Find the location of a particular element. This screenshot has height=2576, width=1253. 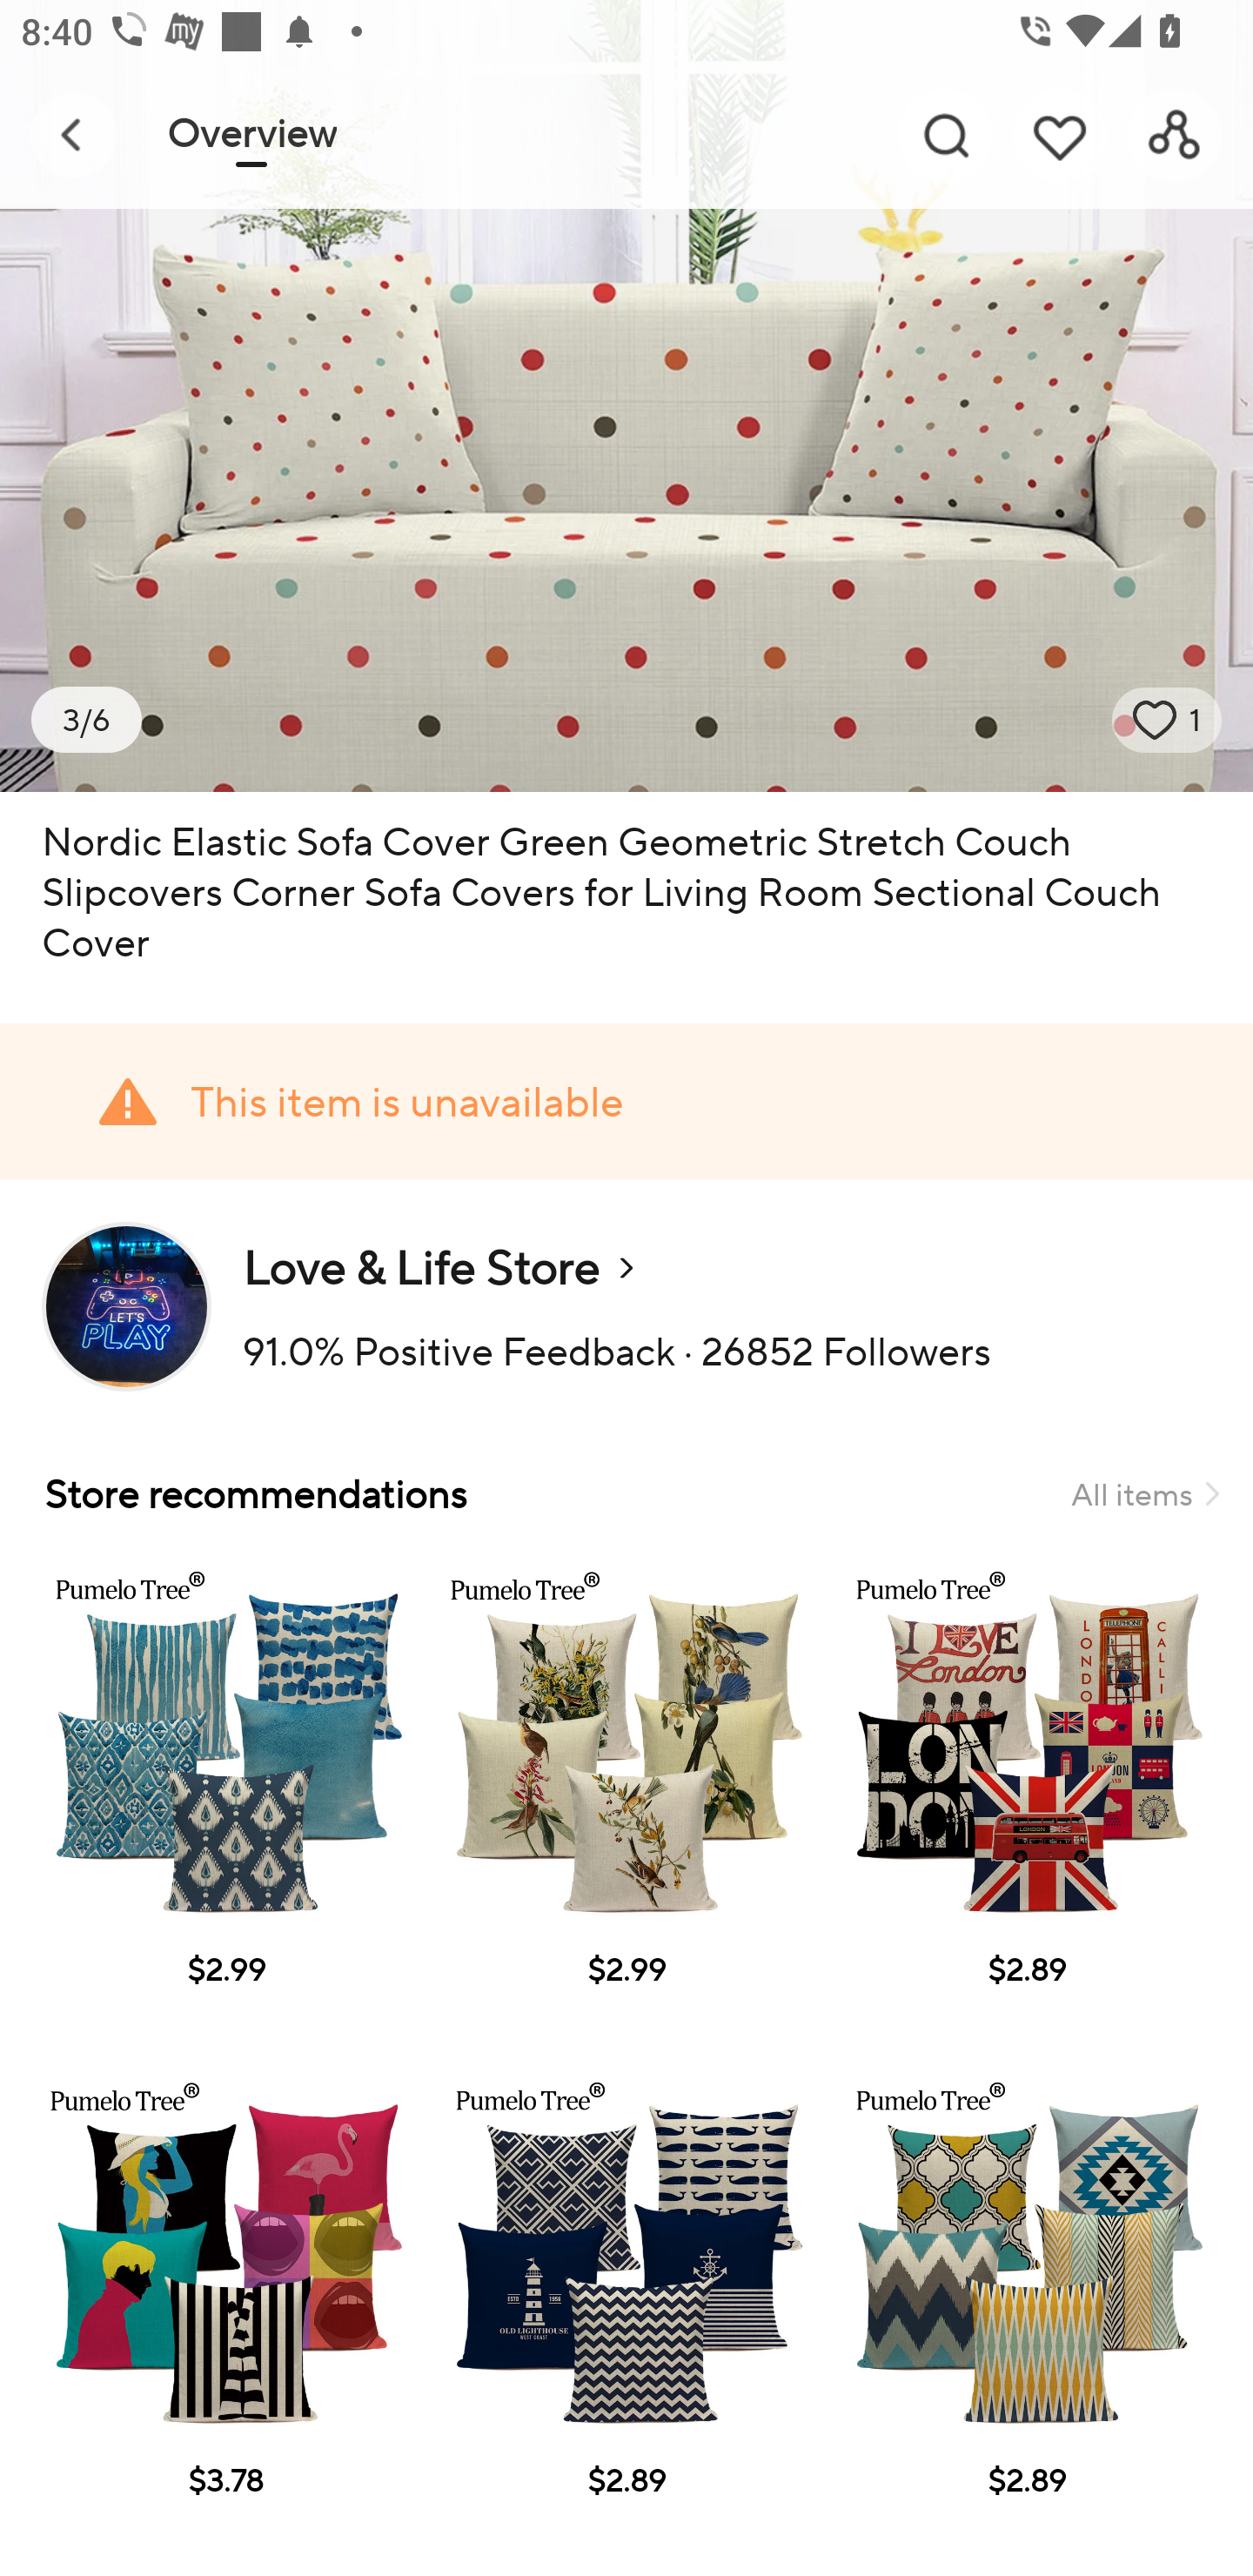

$3.78 is located at coordinates (225, 2313).